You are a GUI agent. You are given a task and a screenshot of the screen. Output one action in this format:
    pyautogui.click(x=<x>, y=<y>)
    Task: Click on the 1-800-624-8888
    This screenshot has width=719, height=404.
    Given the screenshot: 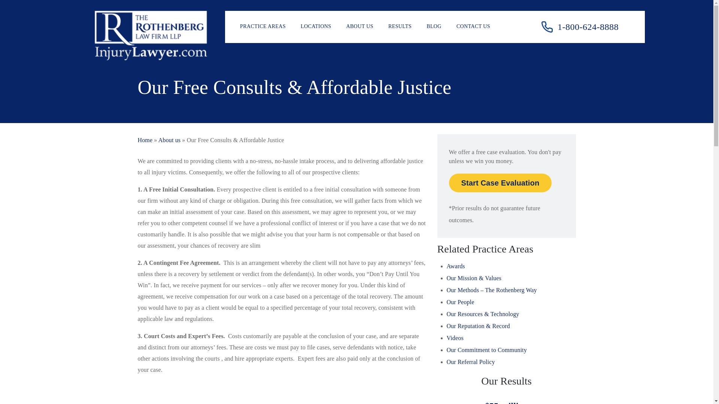 What is the action you would take?
    pyautogui.click(x=580, y=27)
    